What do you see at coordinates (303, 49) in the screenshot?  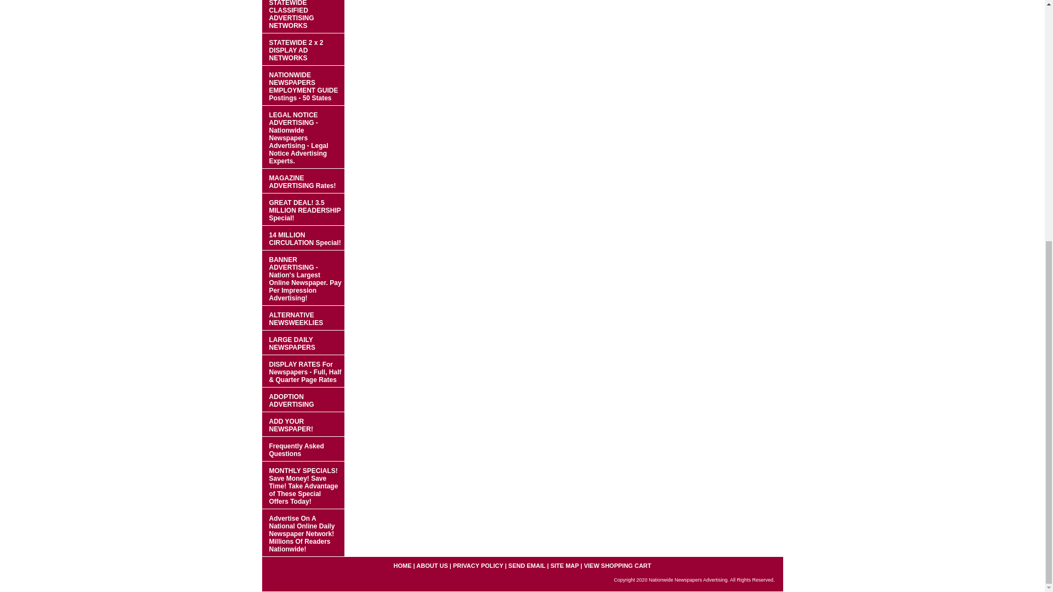 I see `STATEWIDE 2 x 2 DISPLAY AD NETWORKS` at bounding box center [303, 49].